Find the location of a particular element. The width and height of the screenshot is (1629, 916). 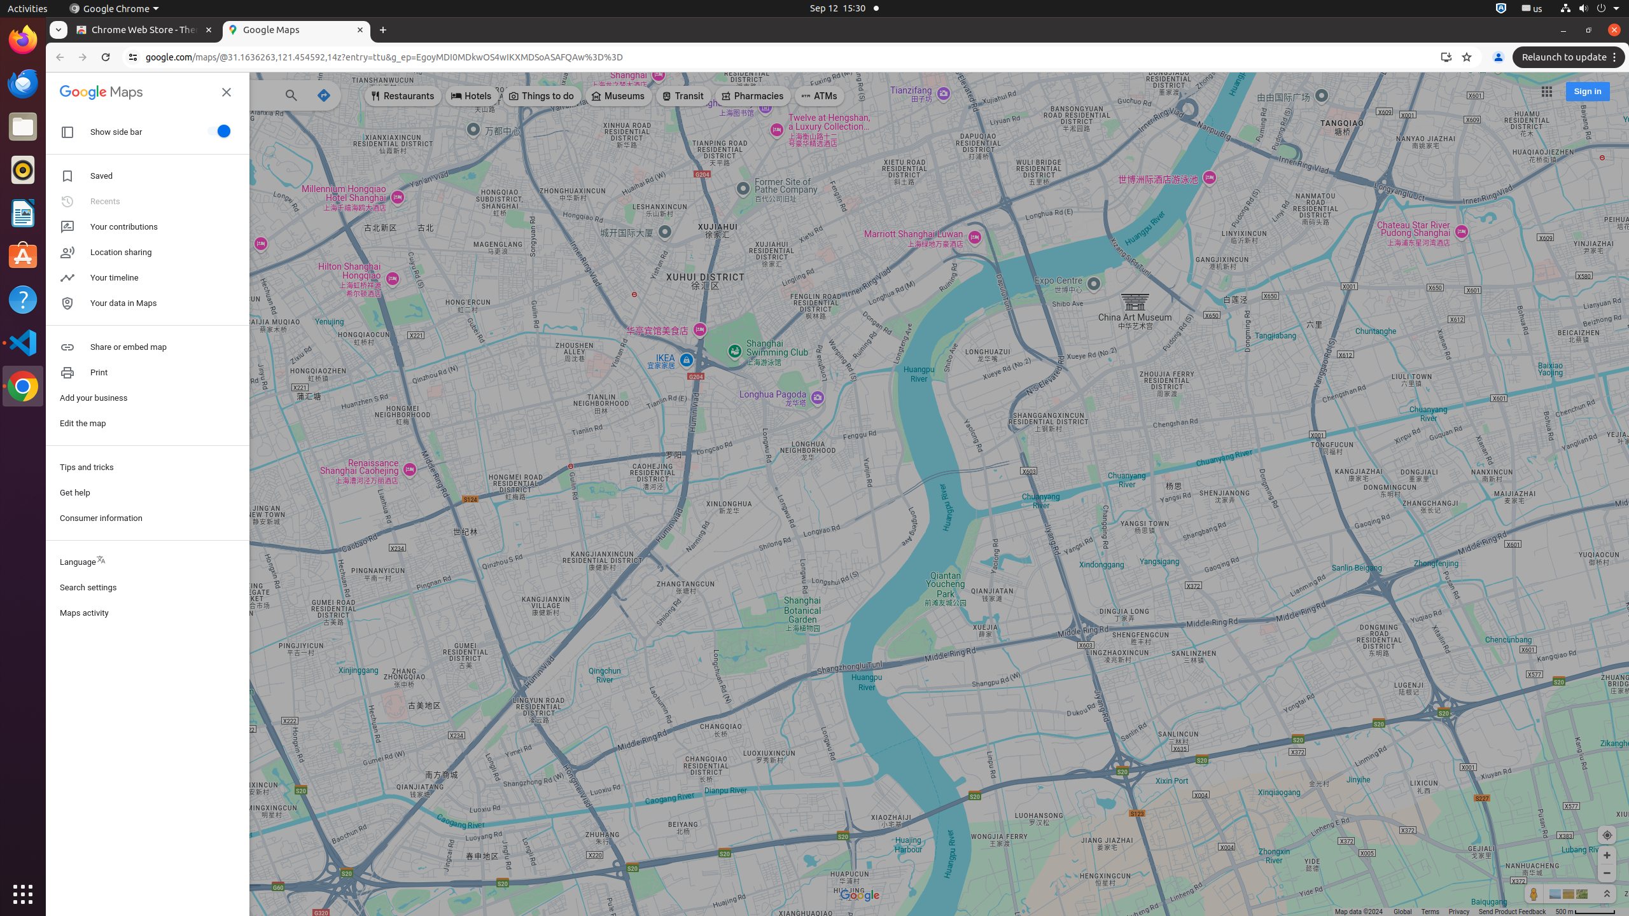

Terms is located at coordinates (1430, 912).